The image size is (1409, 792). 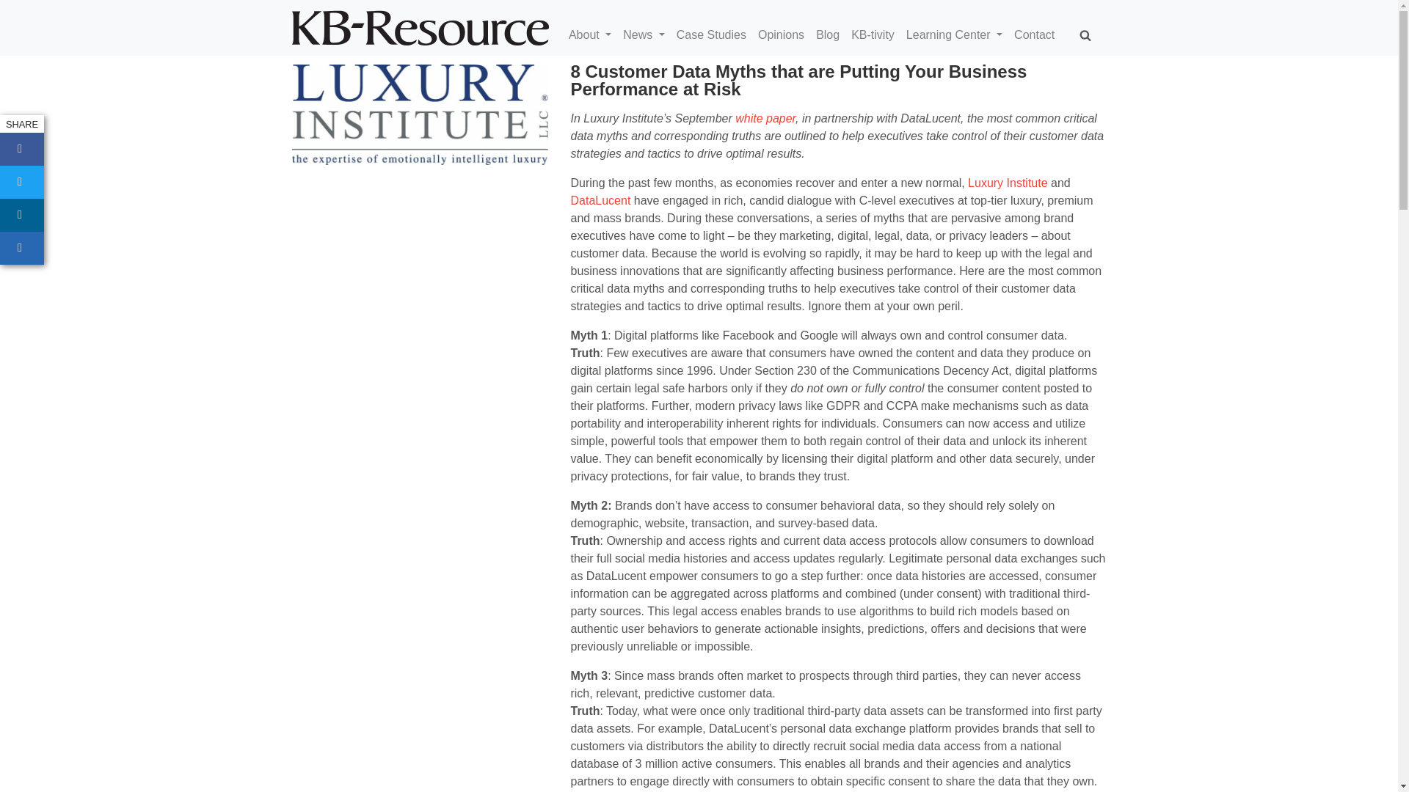 I want to click on KB-tivity, so click(x=878, y=34).